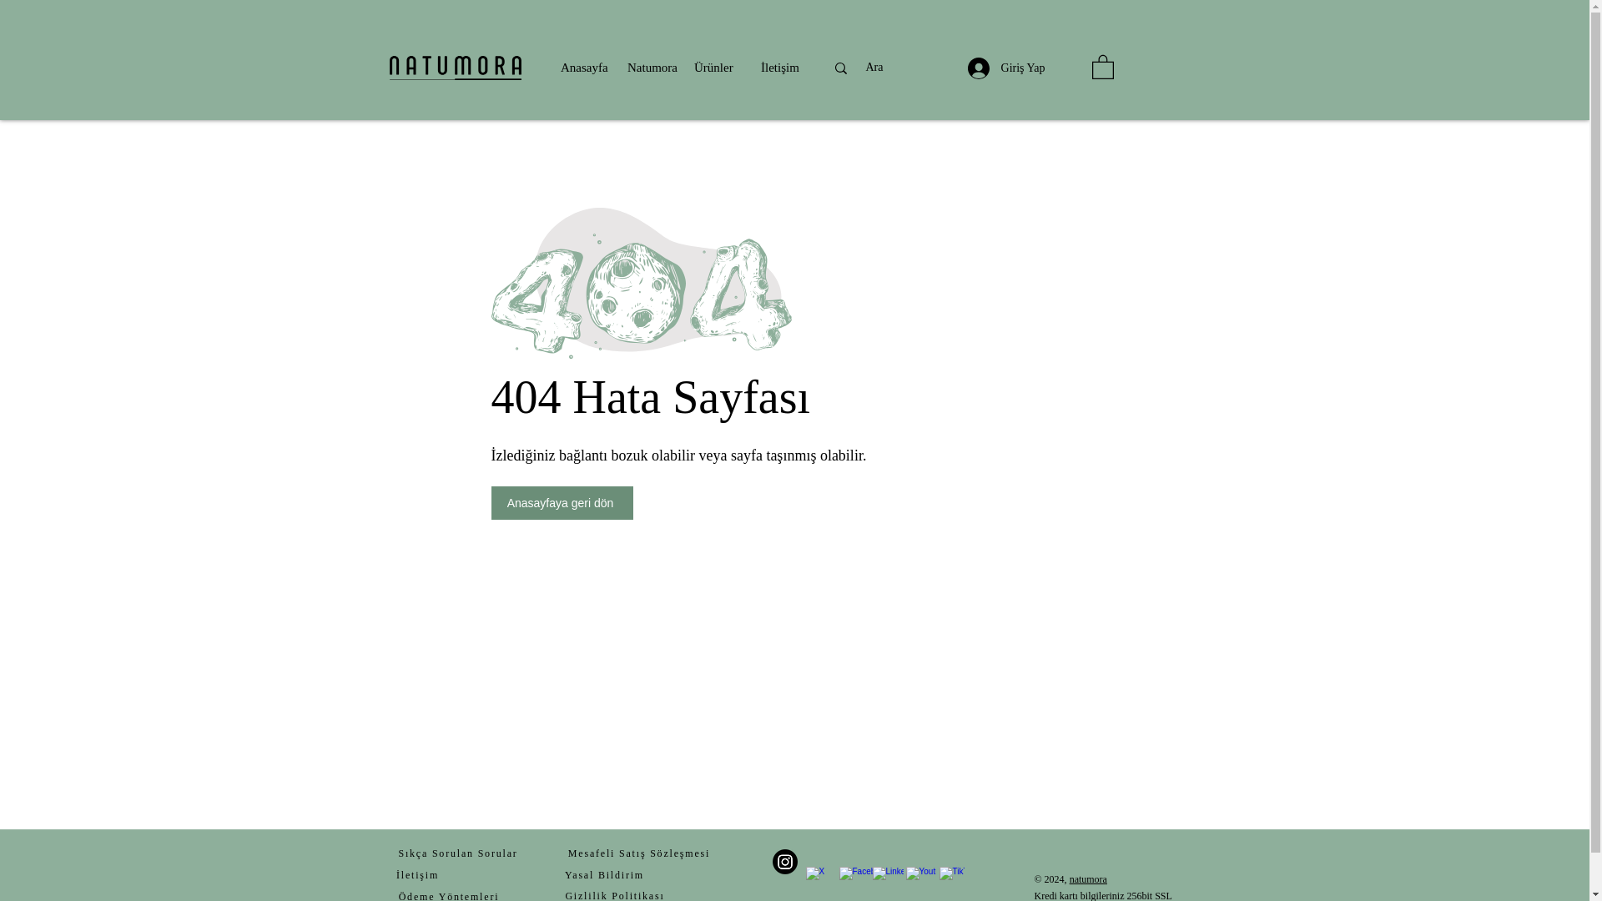  I want to click on Anasayfa, so click(586, 68).